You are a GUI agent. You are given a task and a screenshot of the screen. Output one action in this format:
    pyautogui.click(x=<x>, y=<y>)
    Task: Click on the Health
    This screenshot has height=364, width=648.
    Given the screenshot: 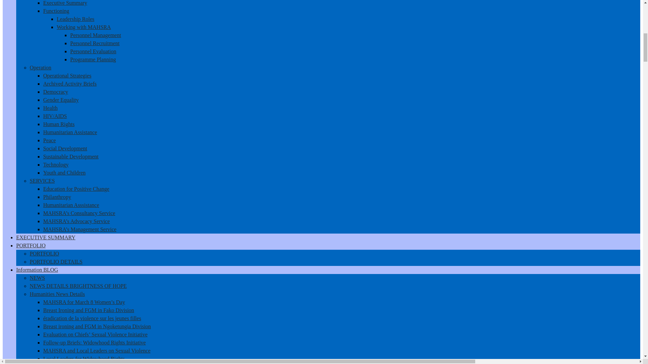 What is the action you would take?
    pyautogui.click(x=50, y=108)
    